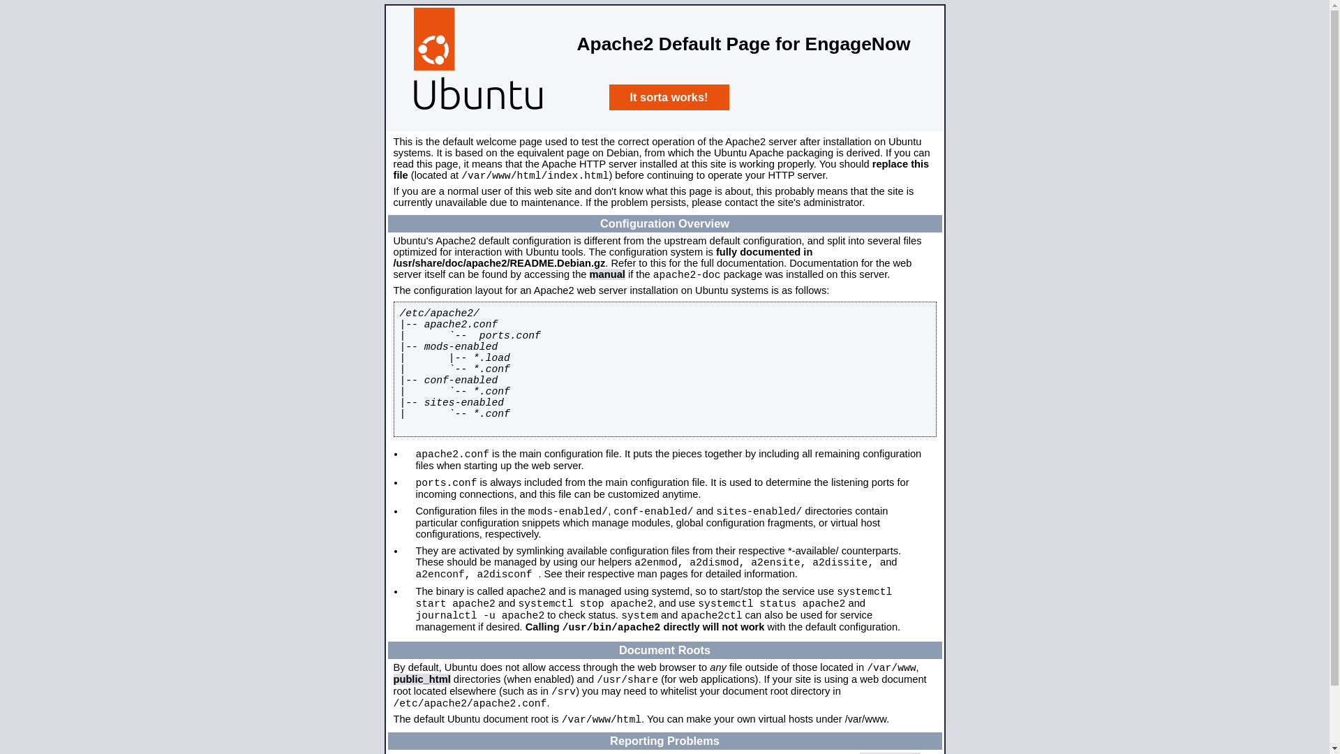 The image size is (1340, 754). I want to click on public_html, so click(422, 679).